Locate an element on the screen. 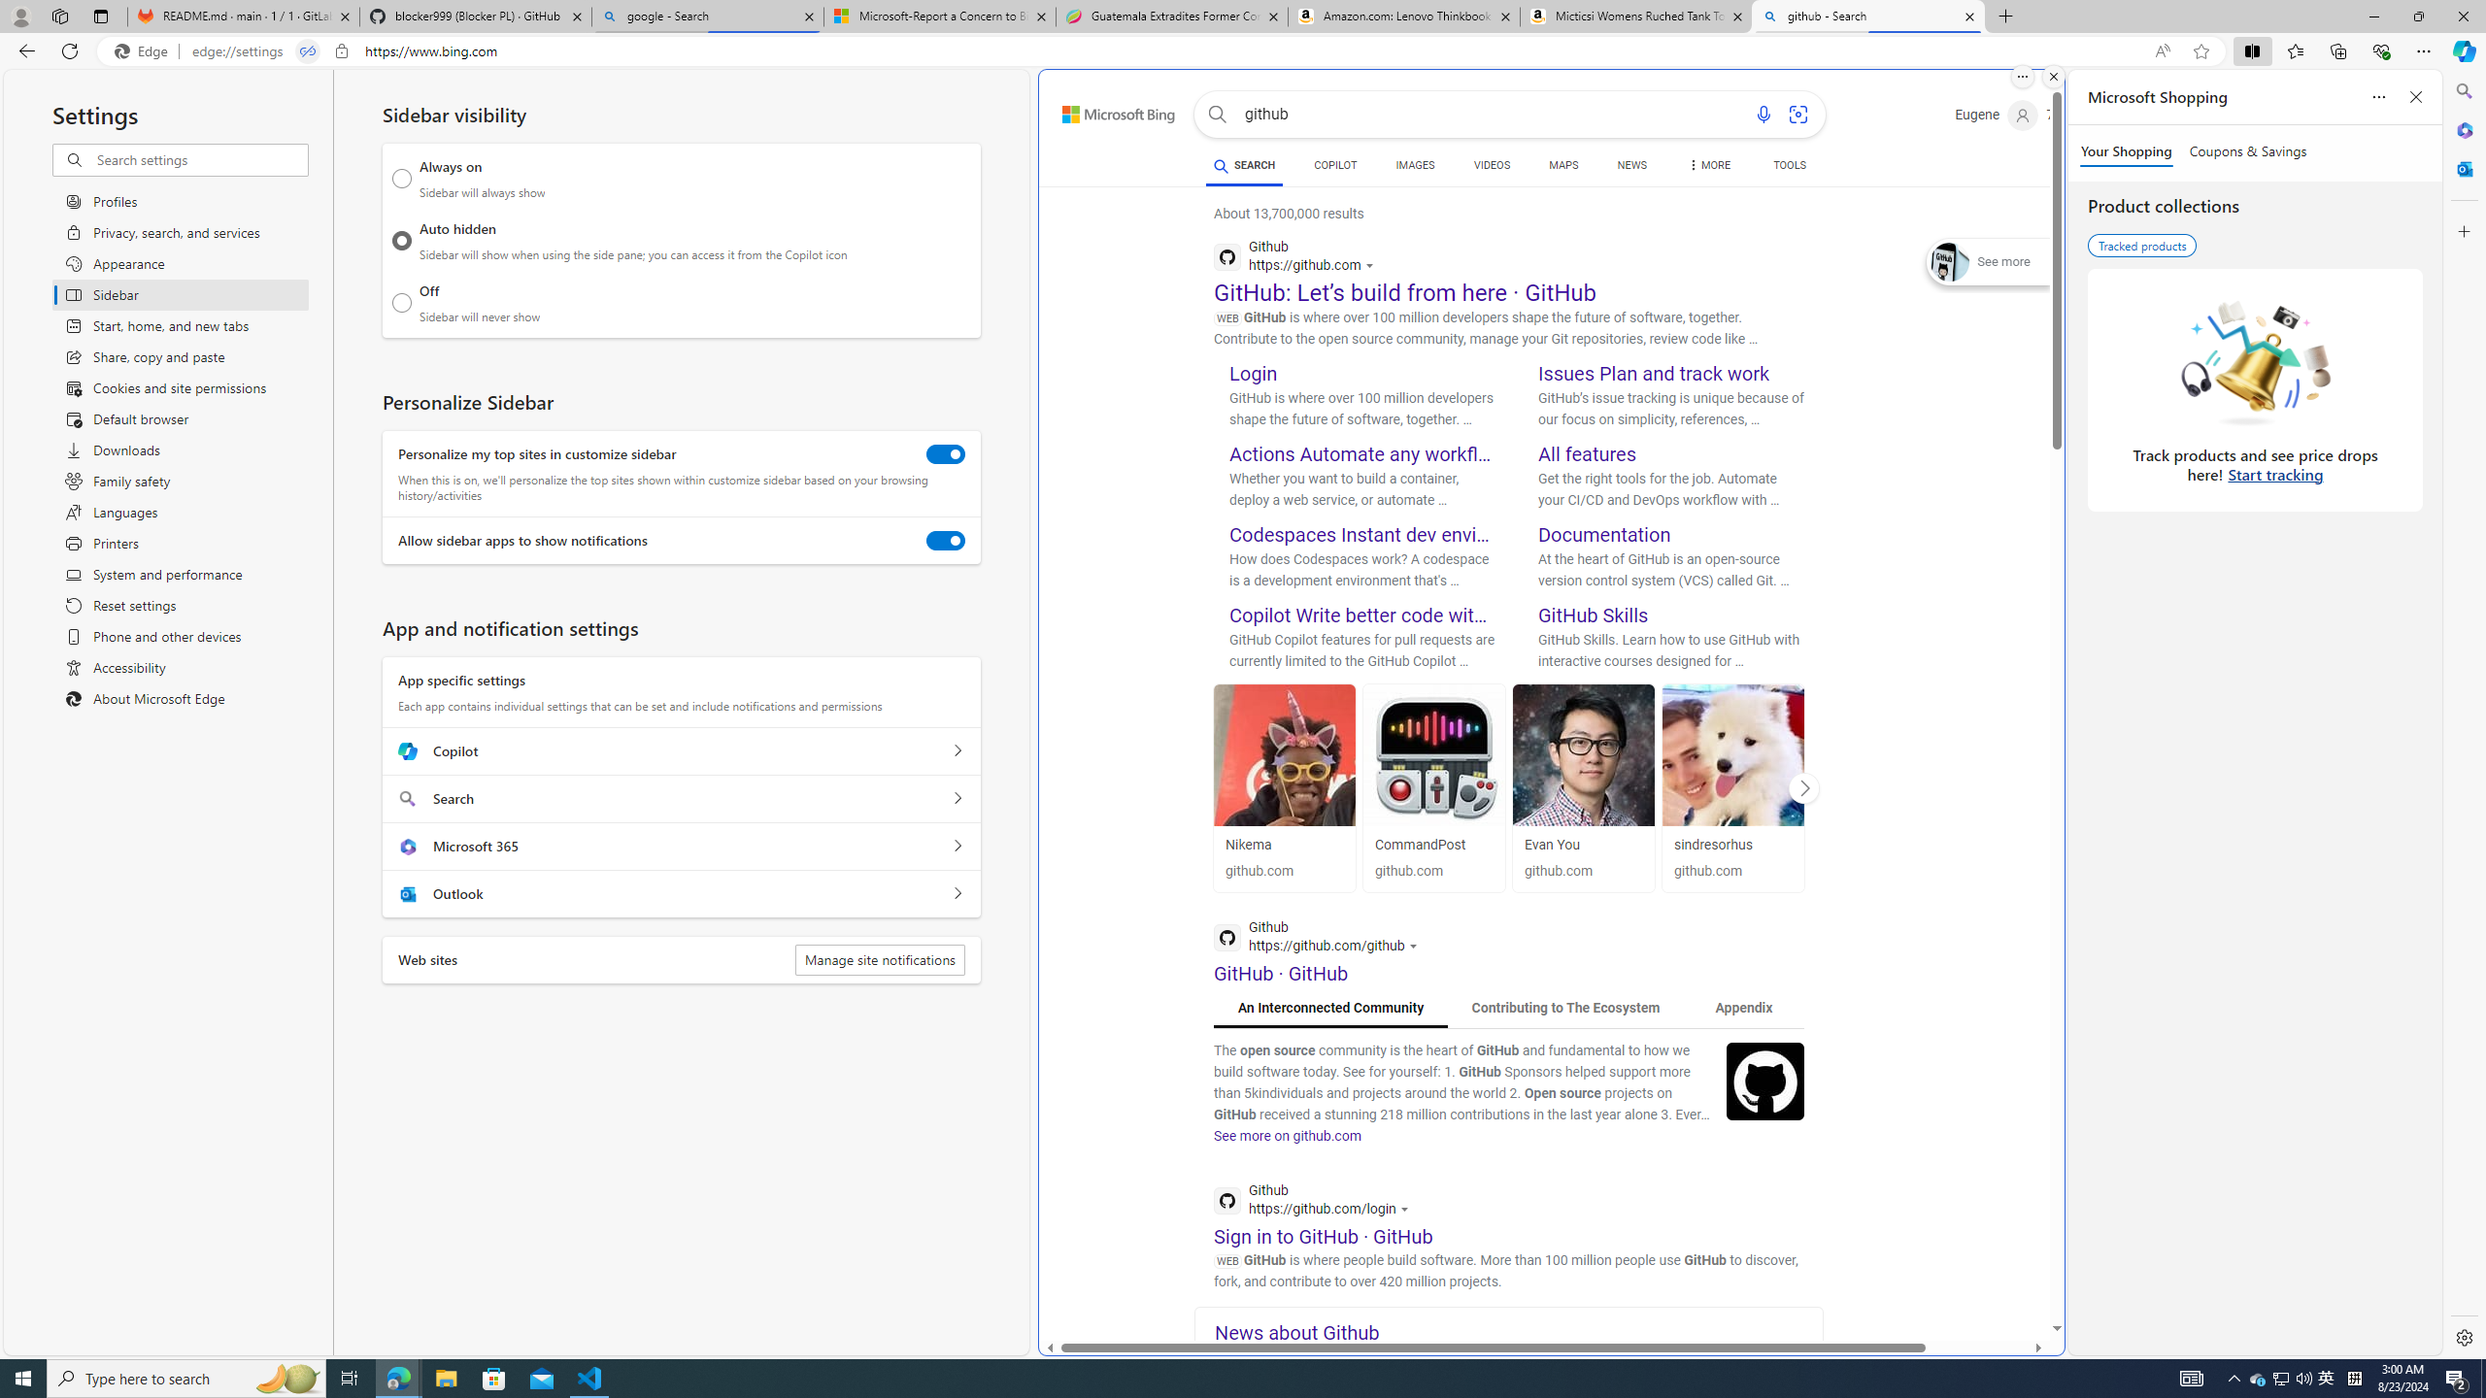 The width and height of the screenshot is (2486, 1398). TOOLS is located at coordinates (1791, 165).